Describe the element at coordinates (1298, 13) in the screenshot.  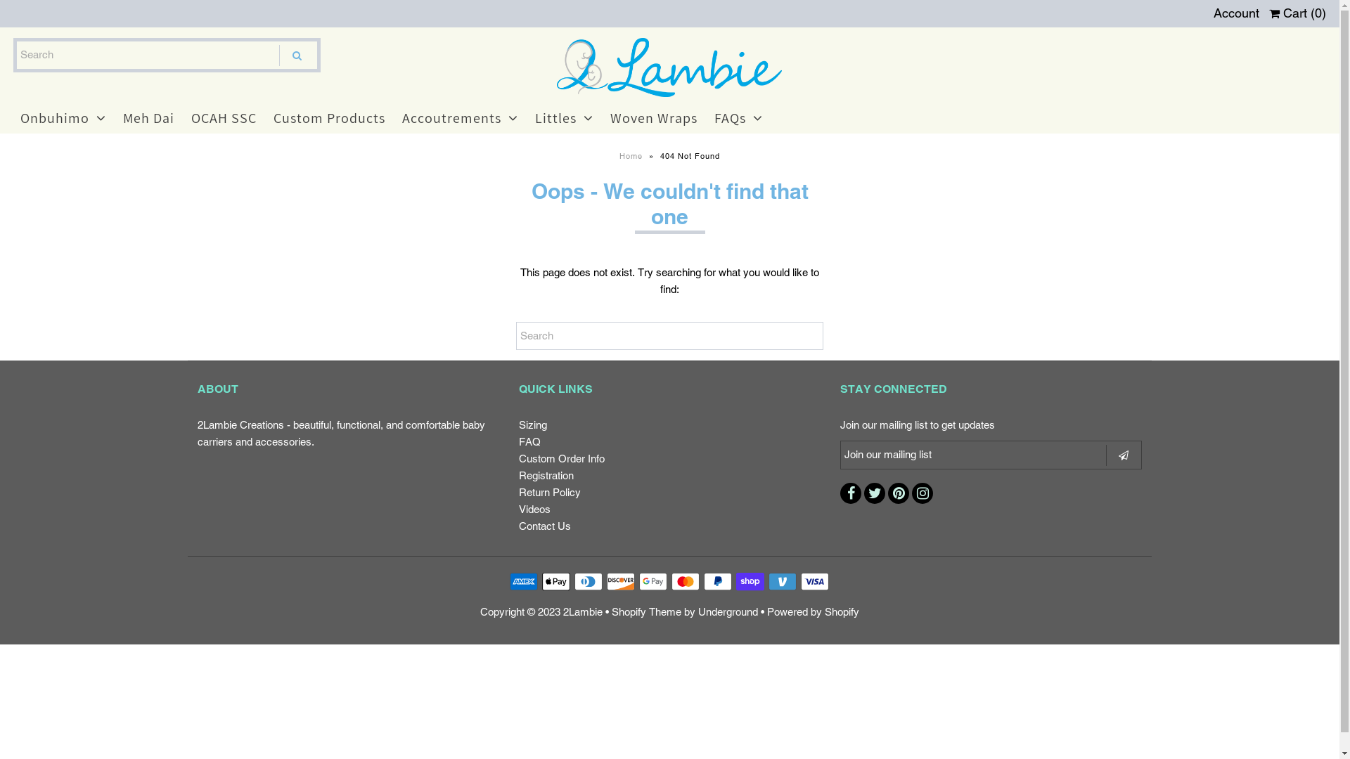
I see `Cart (0)` at that location.